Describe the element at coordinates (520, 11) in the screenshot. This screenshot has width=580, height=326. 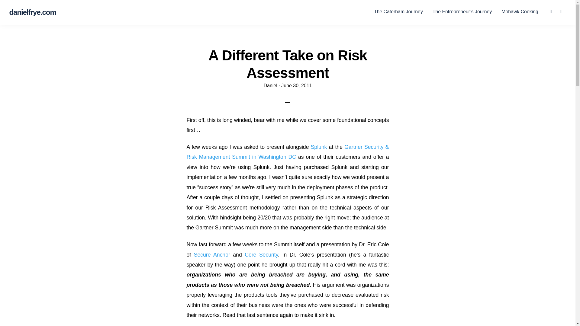
I see `Mohawk Cooking` at that location.